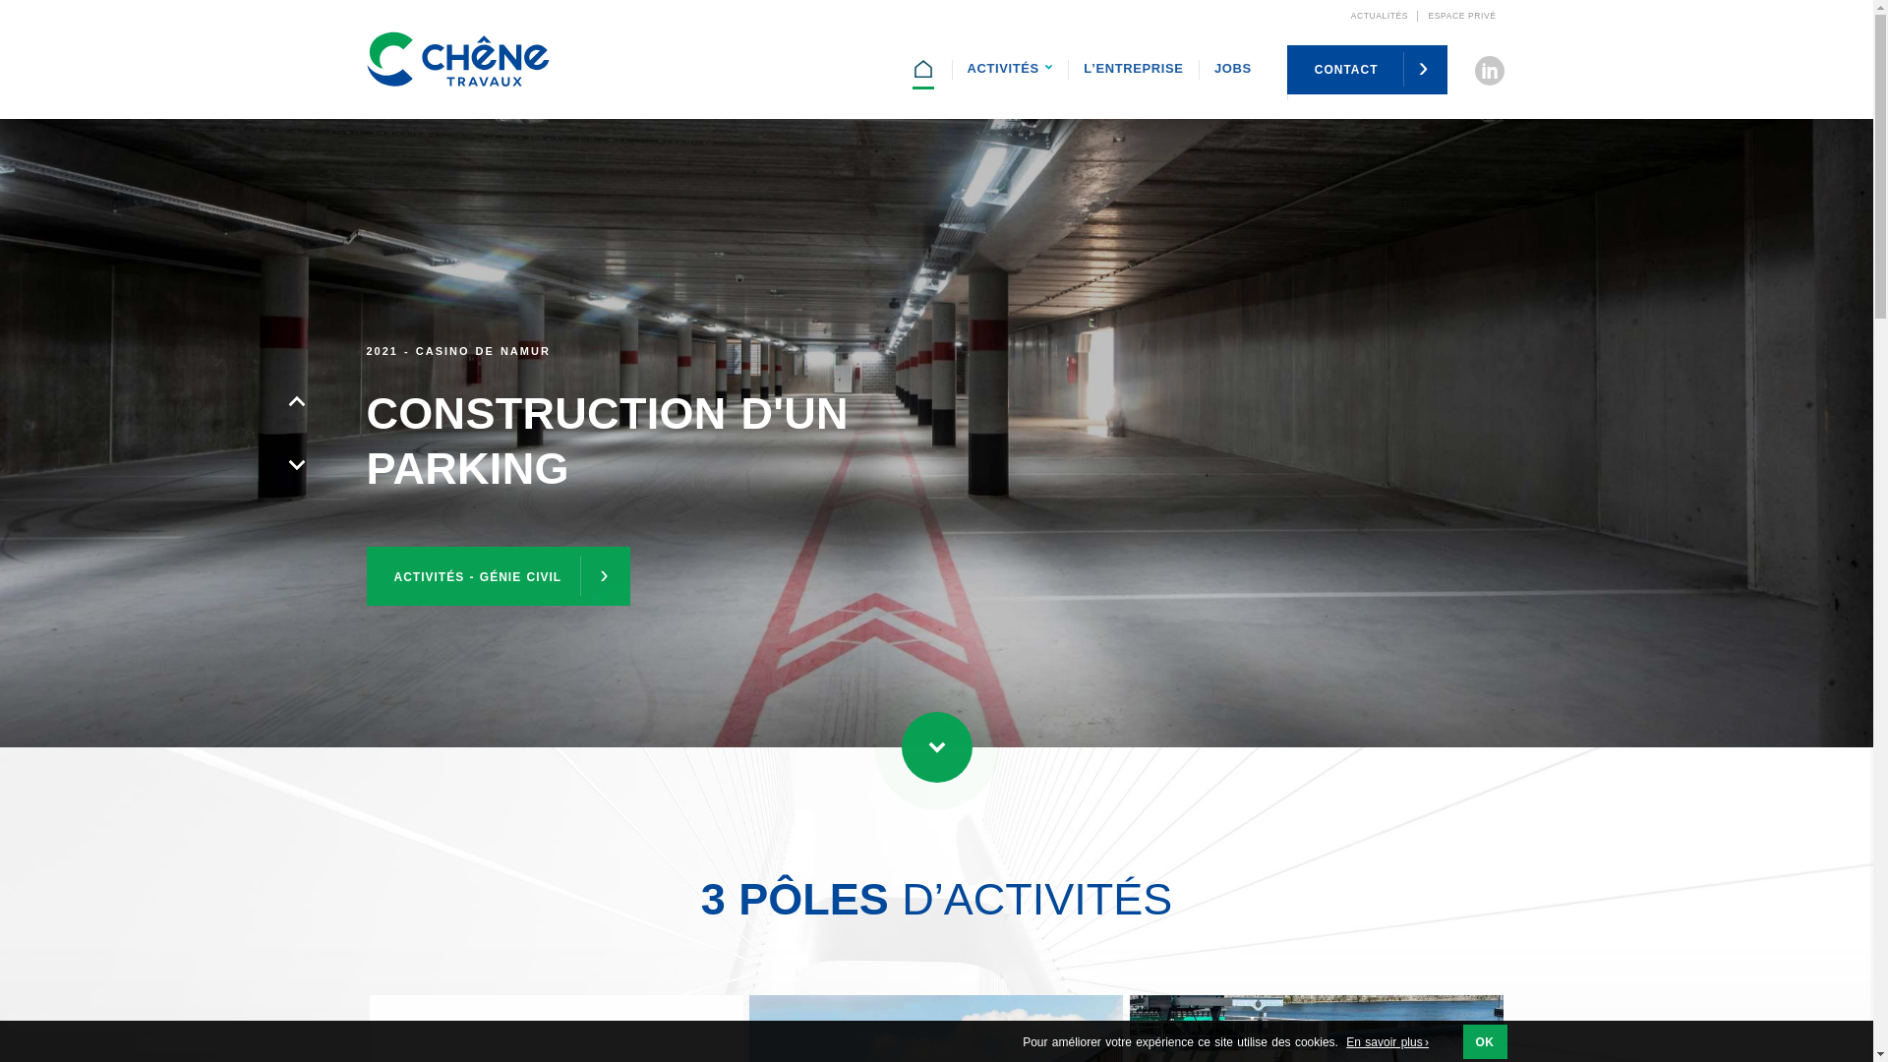 The image size is (1888, 1062). I want to click on Linkedin, so click(1489, 57).